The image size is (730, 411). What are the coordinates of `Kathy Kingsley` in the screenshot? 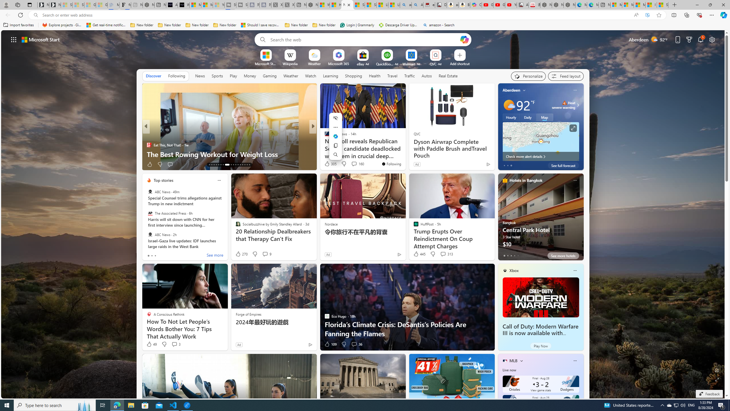 It's located at (324, 136).